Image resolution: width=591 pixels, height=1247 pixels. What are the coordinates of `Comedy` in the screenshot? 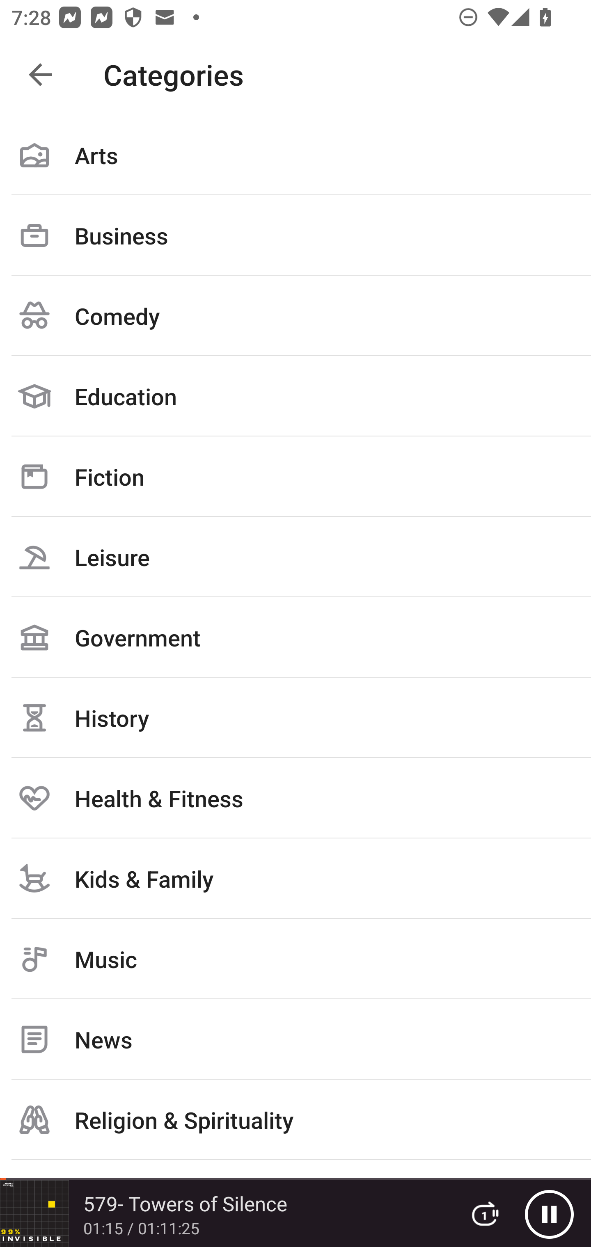 It's located at (295, 316).